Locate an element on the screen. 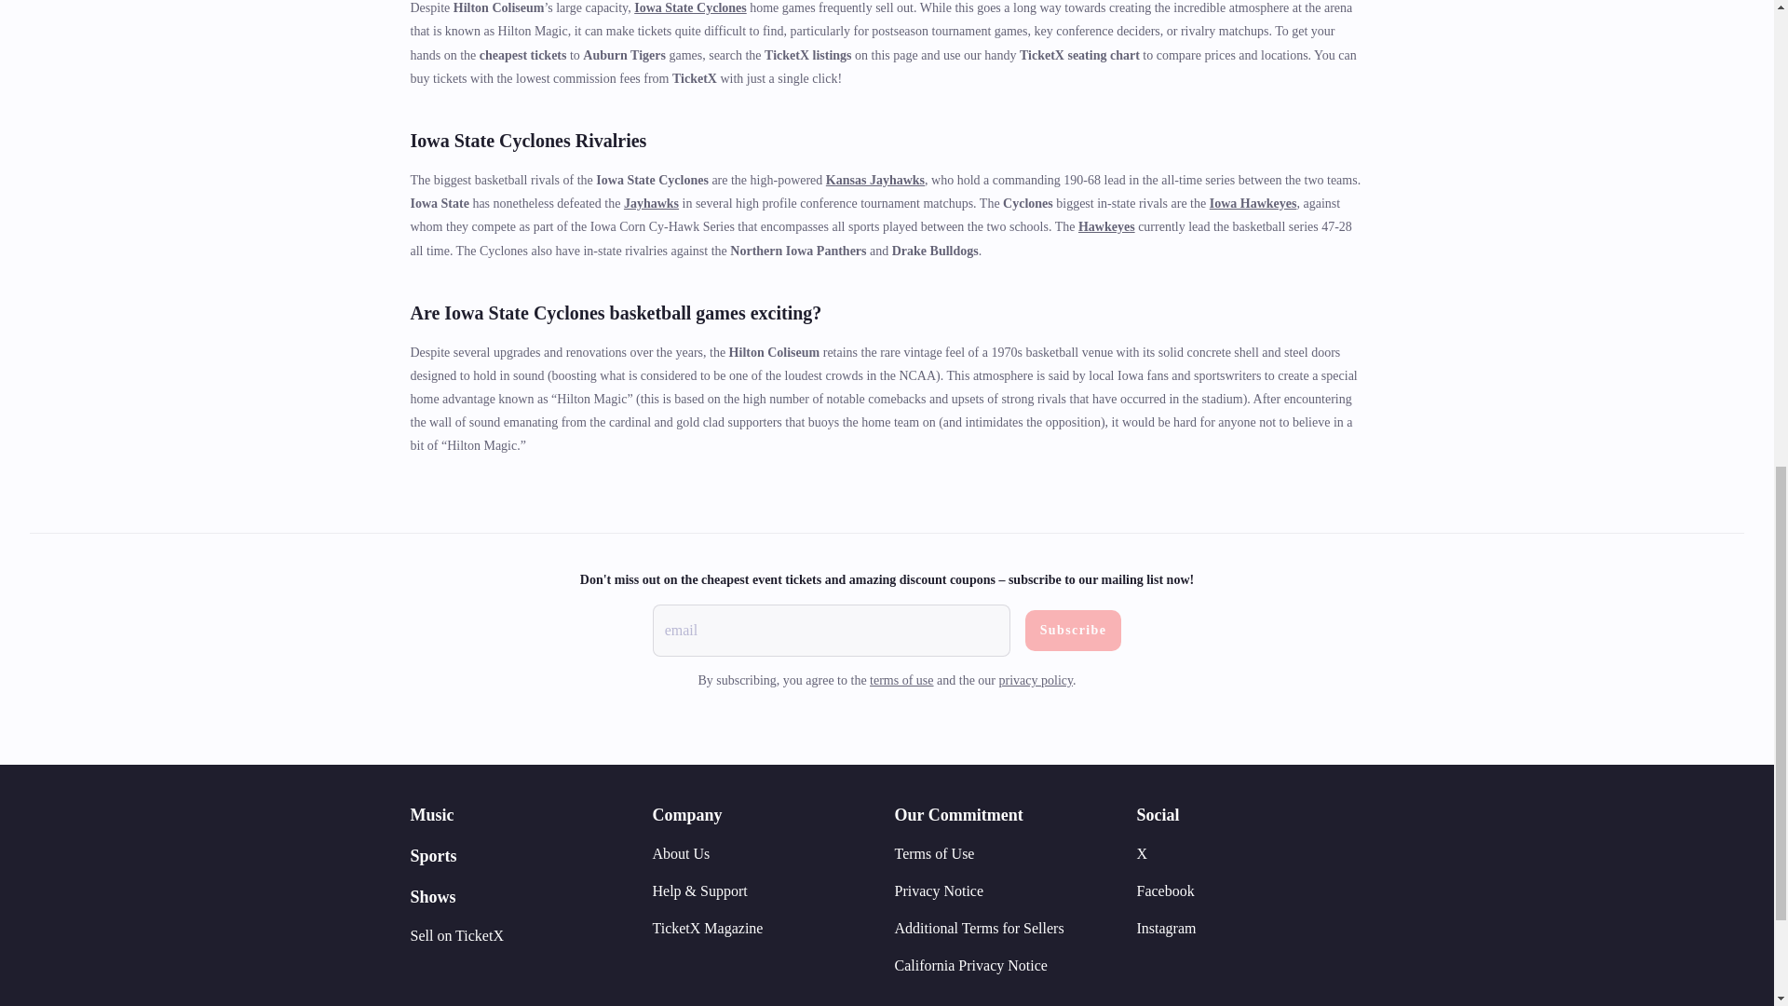 This screenshot has width=1788, height=1006. Iowa Hawkeyes is located at coordinates (1253, 203).